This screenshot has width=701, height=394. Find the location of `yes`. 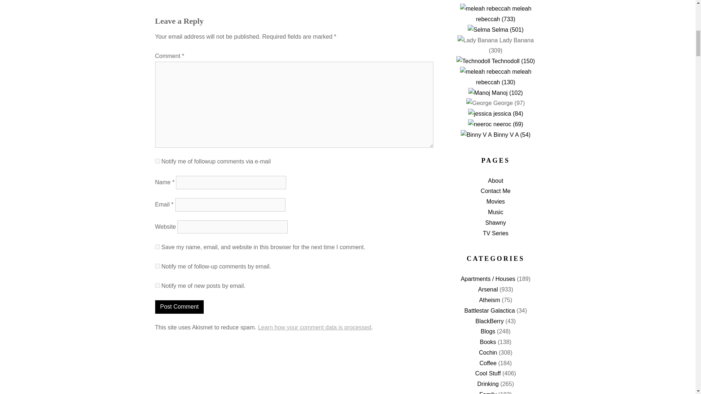

yes is located at coordinates (157, 247).